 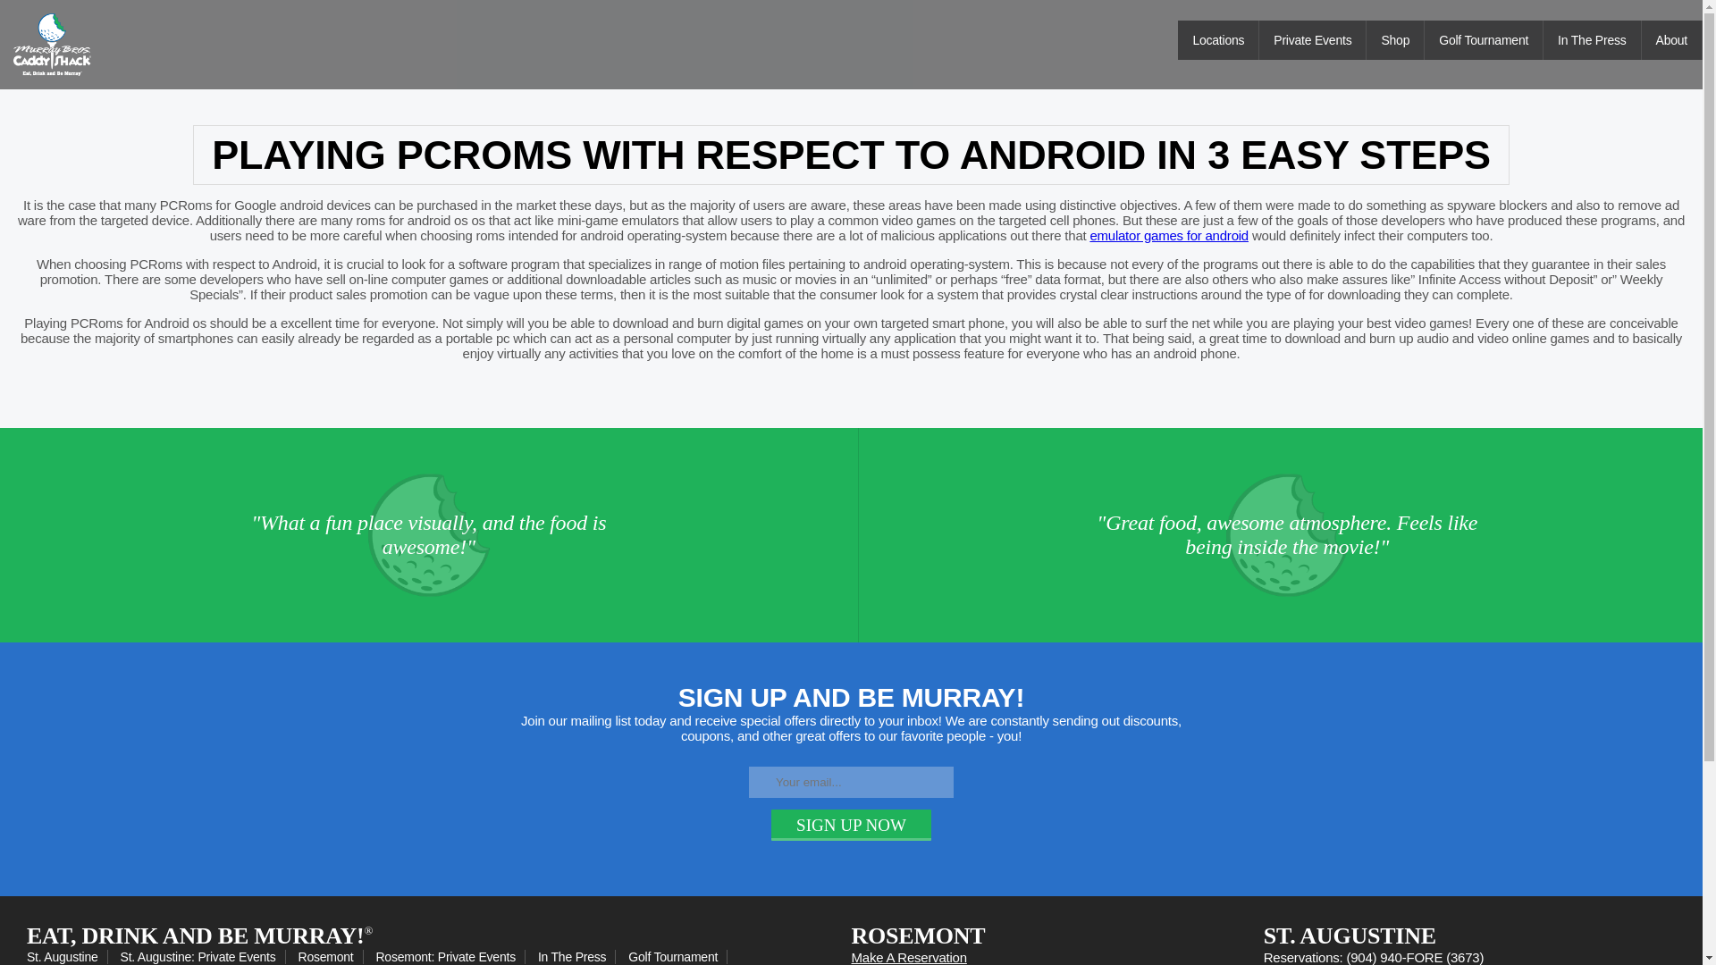 I want to click on Sign Up Now, so click(x=851, y=824).